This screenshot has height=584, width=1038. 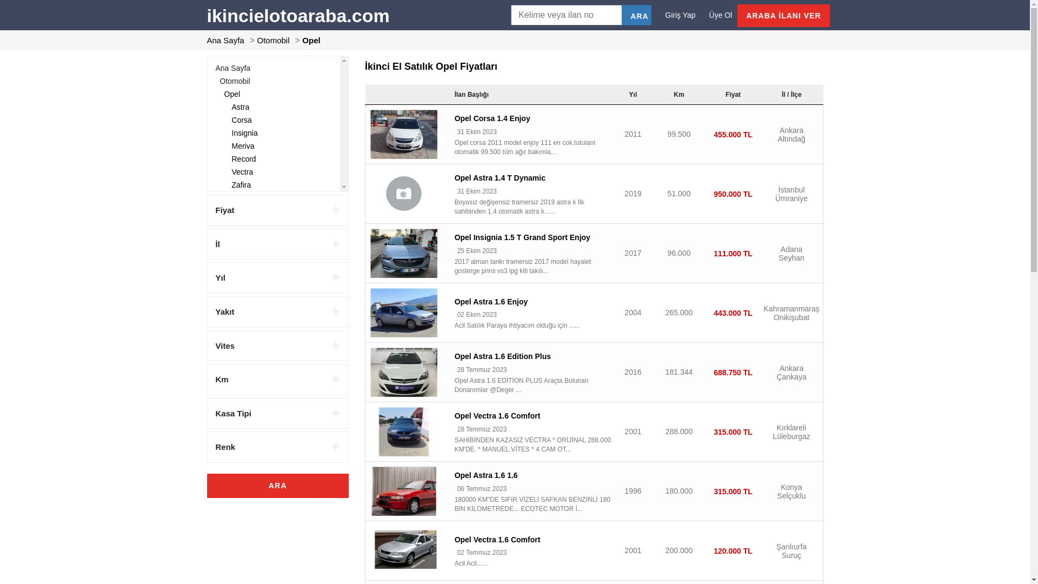 What do you see at coordinates (235, 81) in the screenshot?
I see `Otomobil` at bounding box center [235, 81].